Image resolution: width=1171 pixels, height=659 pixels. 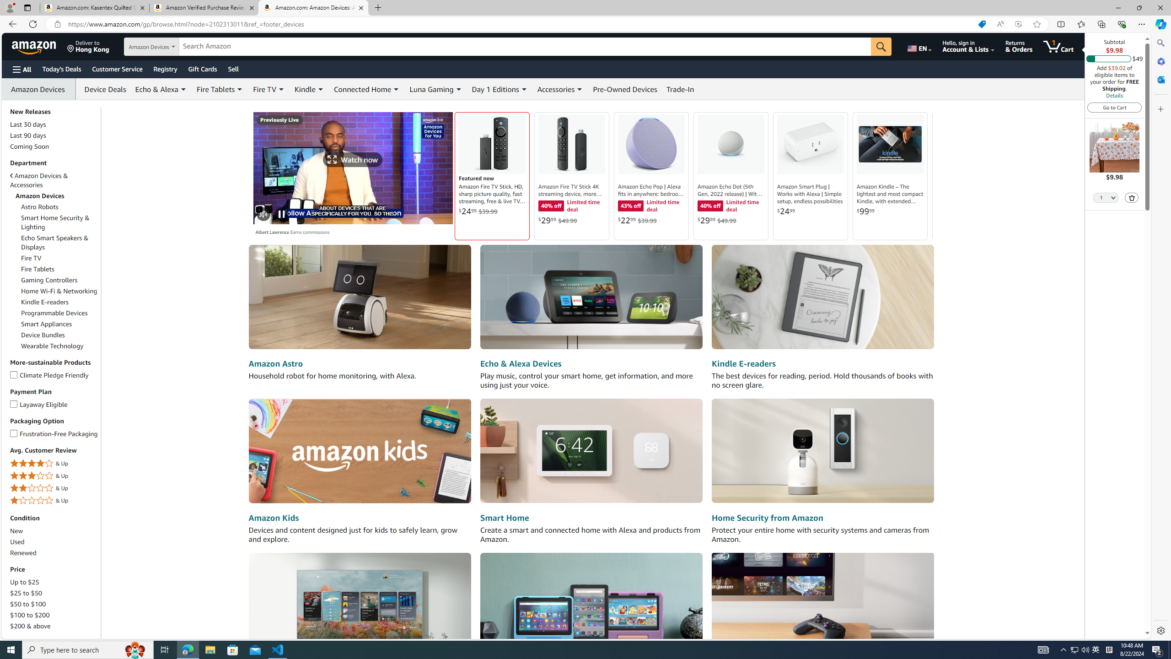 What do you see at coordinates (46, 324) in the screenshot?
I see `Smart Appliances` at bounding box center [46, 324].